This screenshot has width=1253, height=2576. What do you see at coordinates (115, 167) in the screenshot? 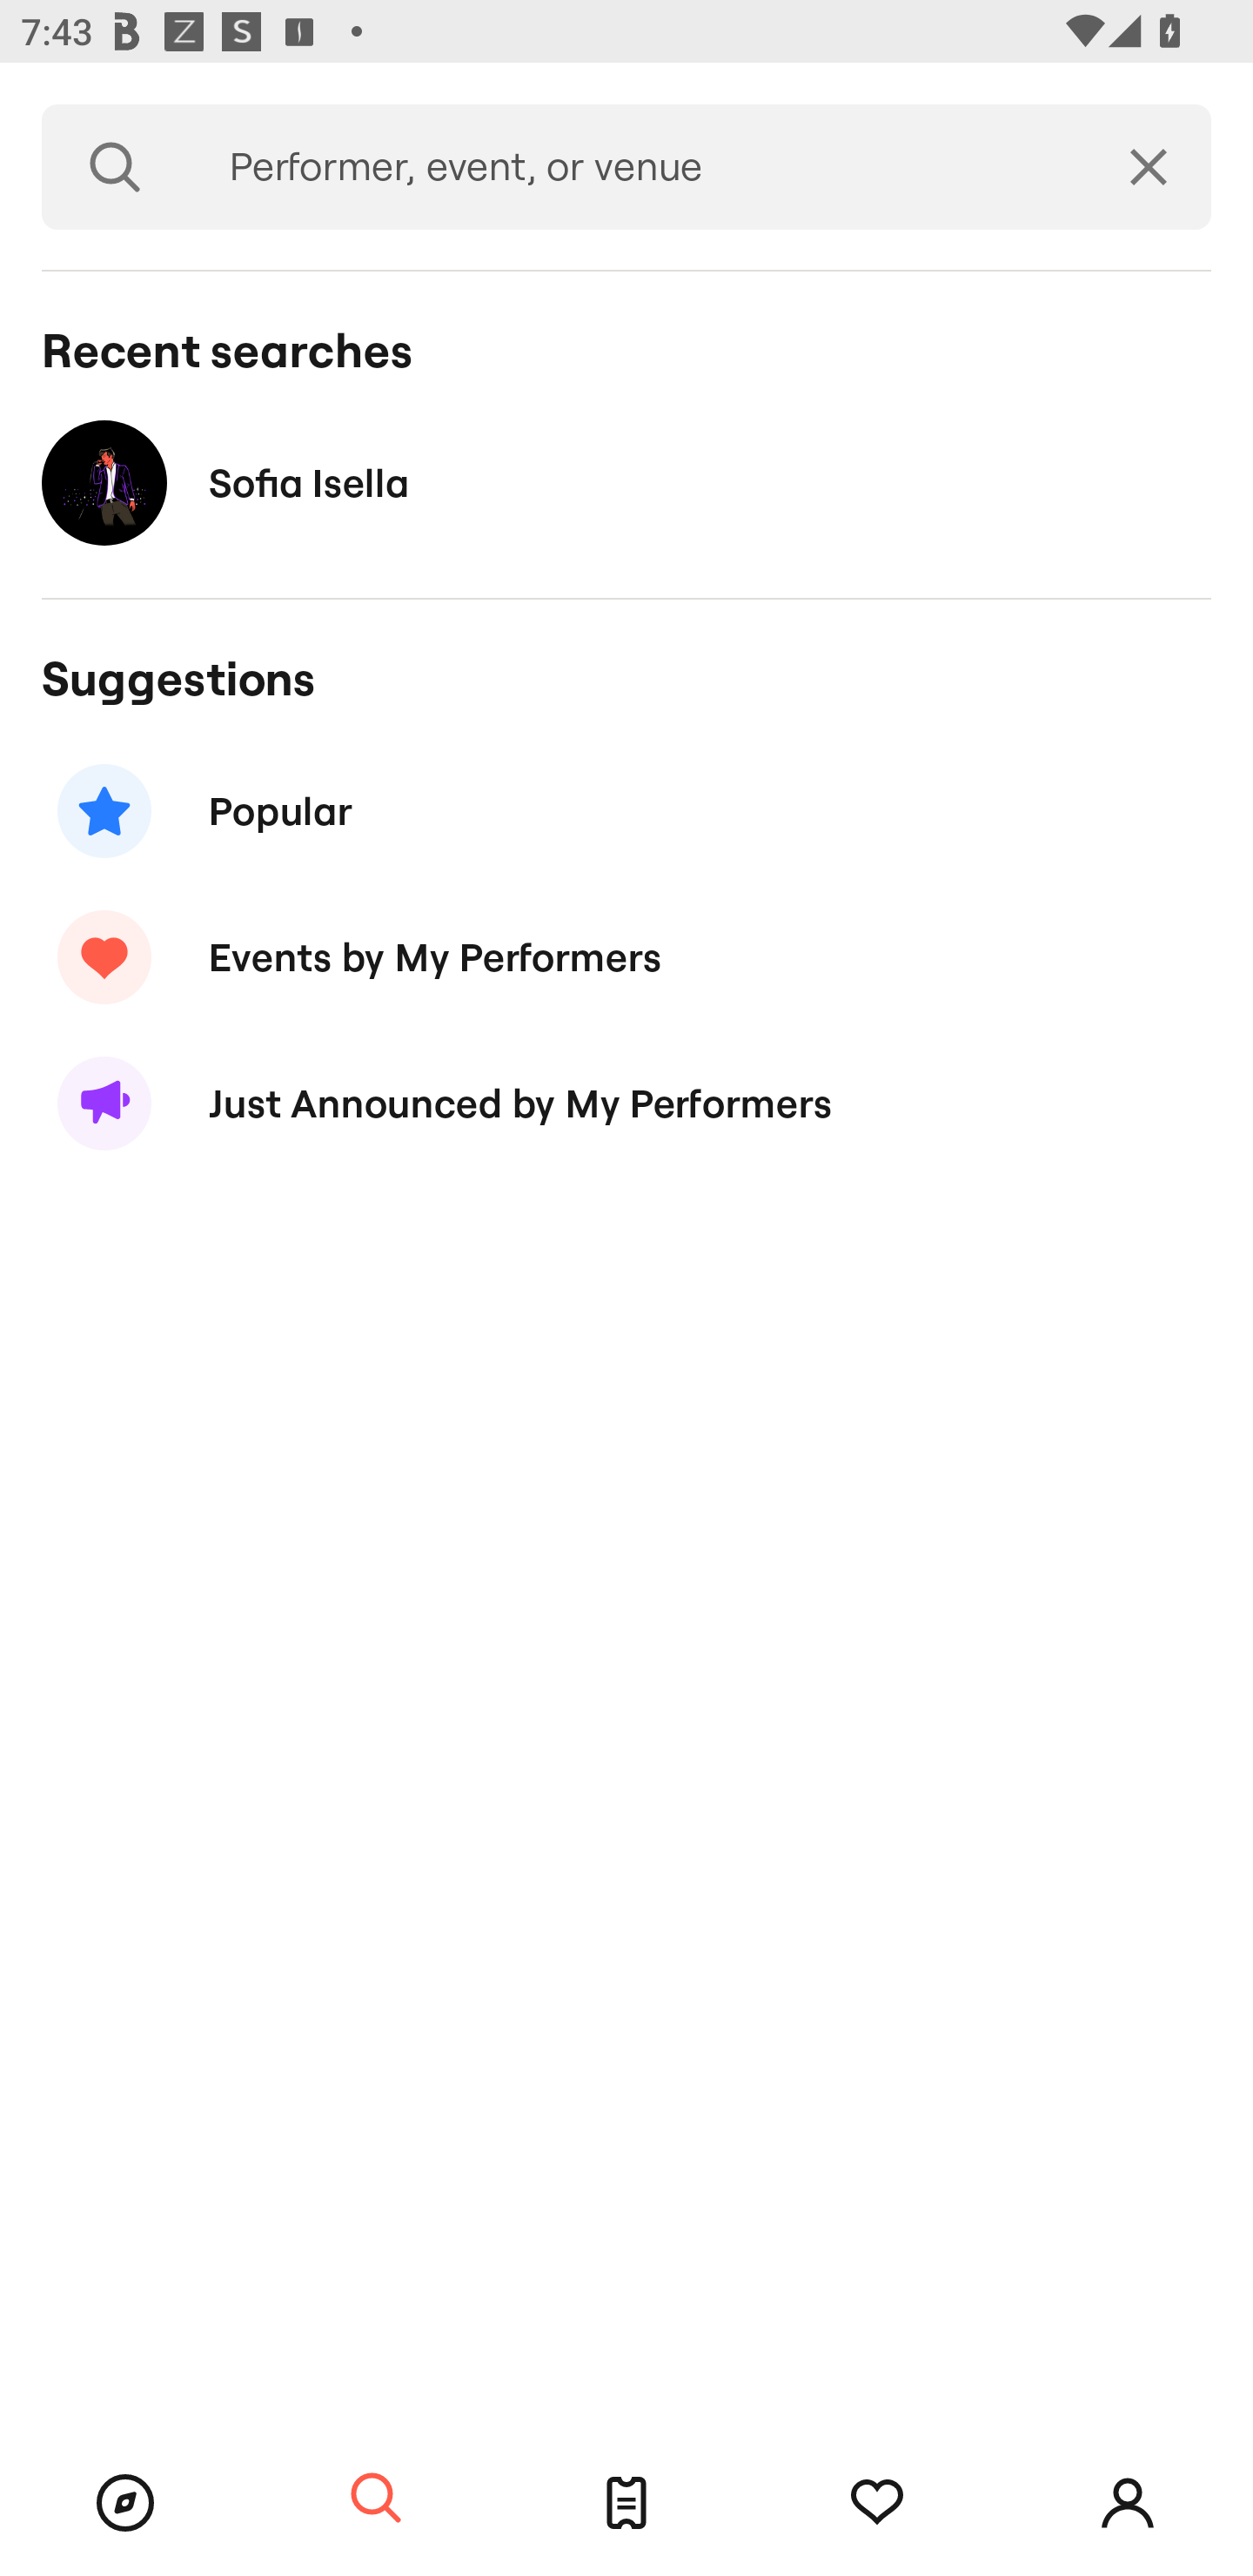
I see `Search` at bounding box center [115, 167].